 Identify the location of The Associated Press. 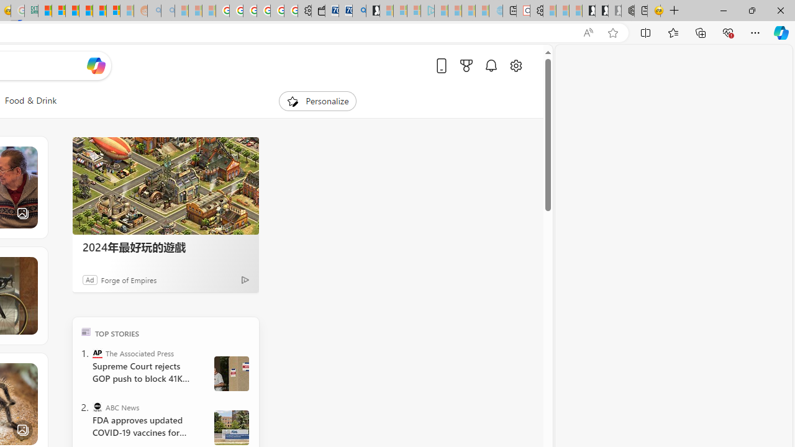
(97, 353).